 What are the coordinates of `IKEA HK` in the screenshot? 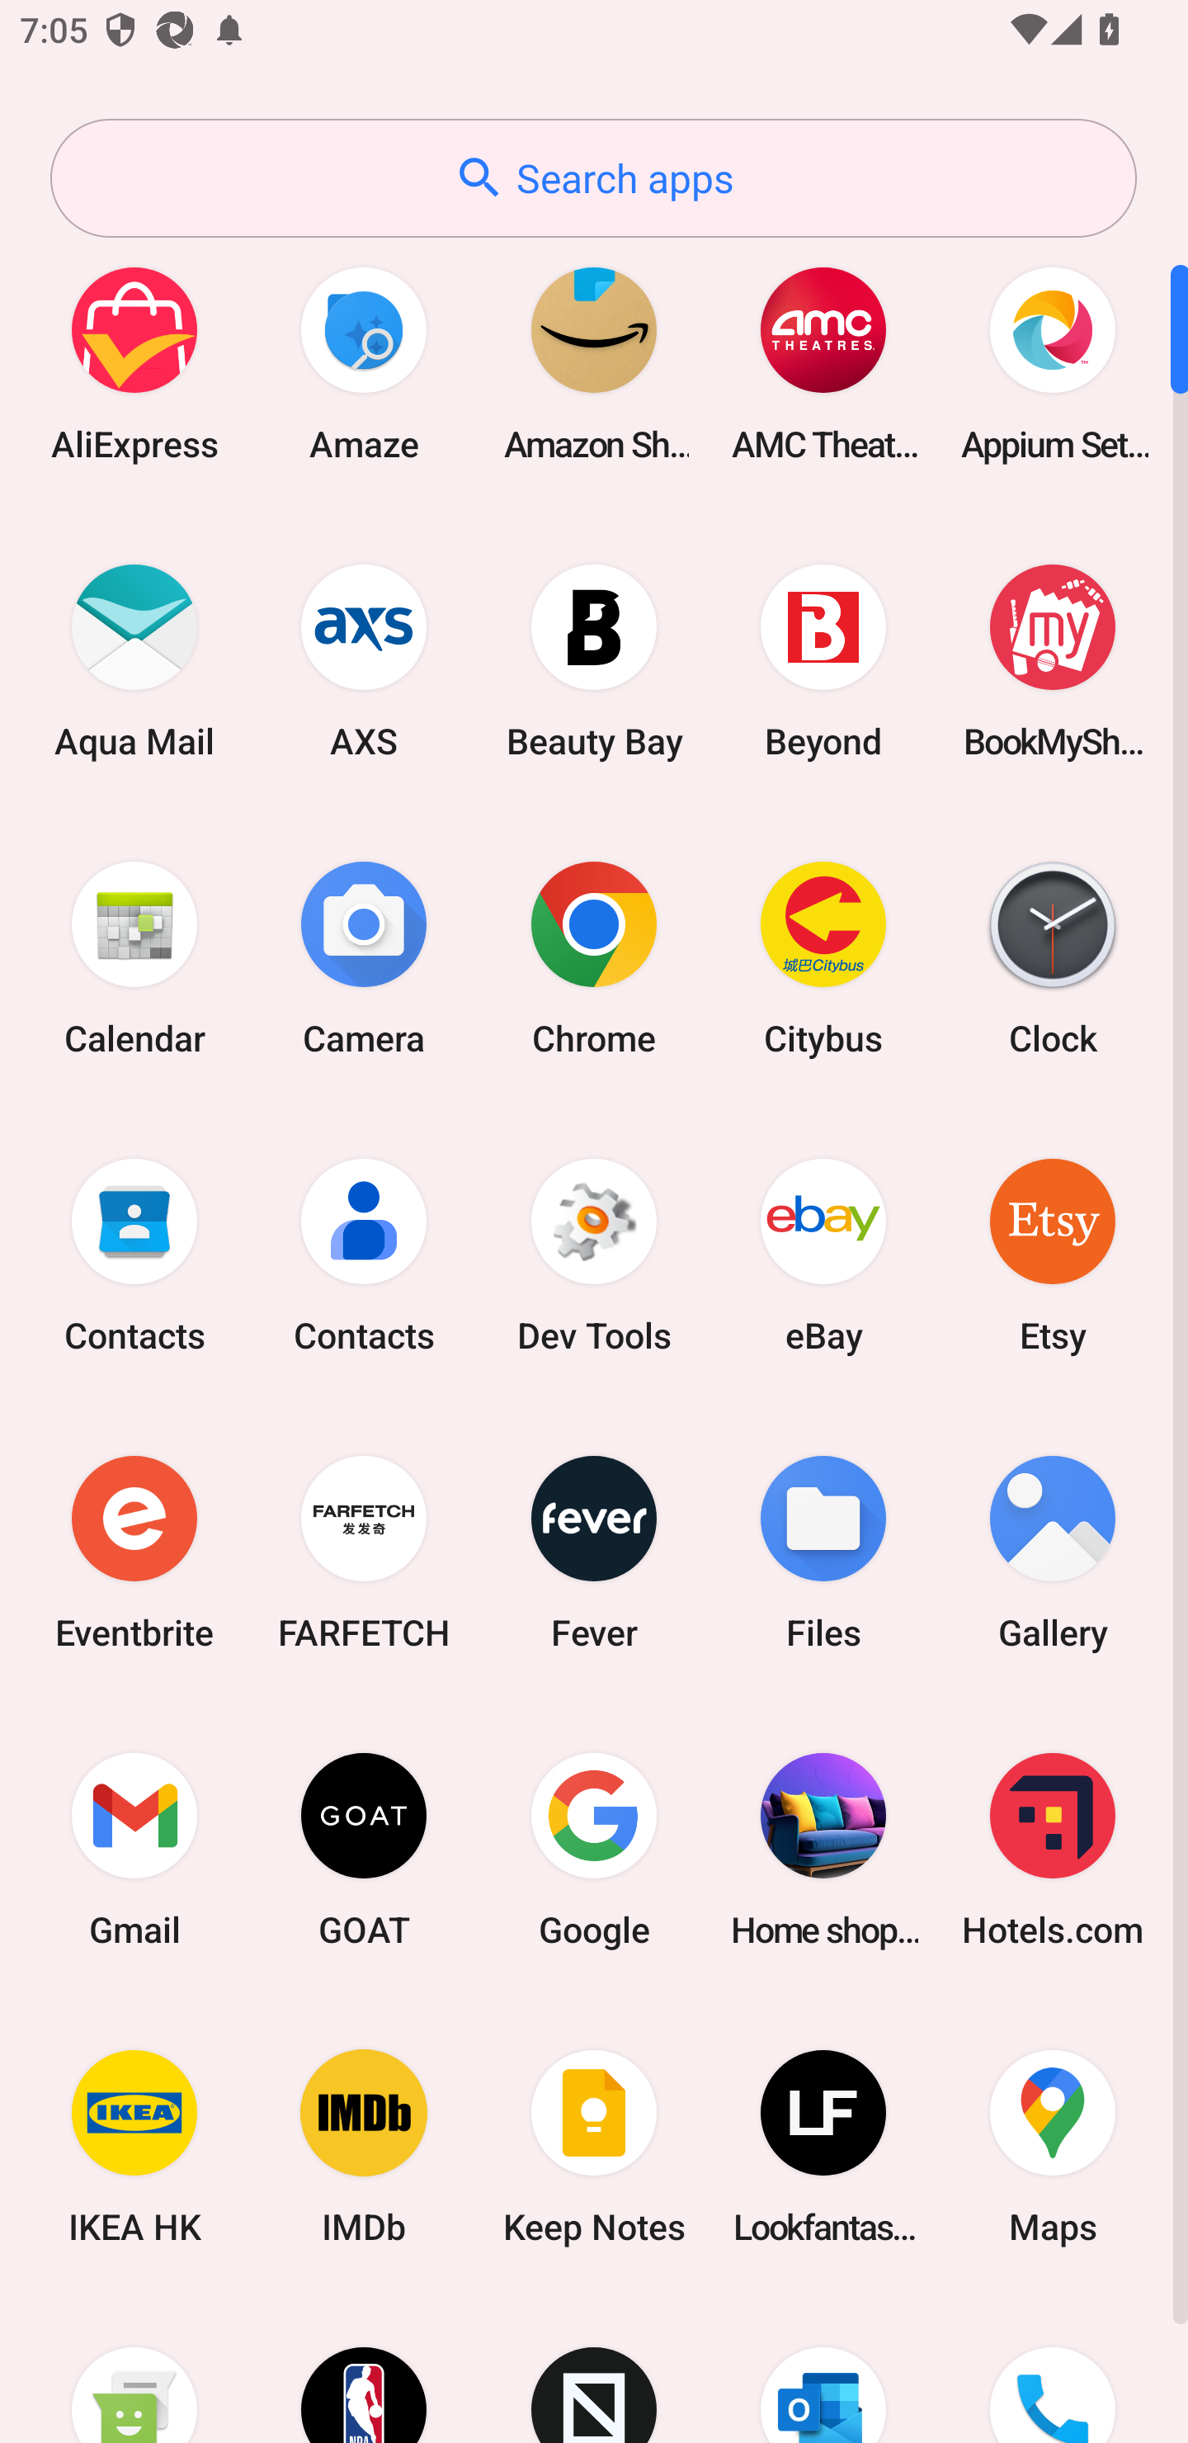 It's located at (134, 2148).